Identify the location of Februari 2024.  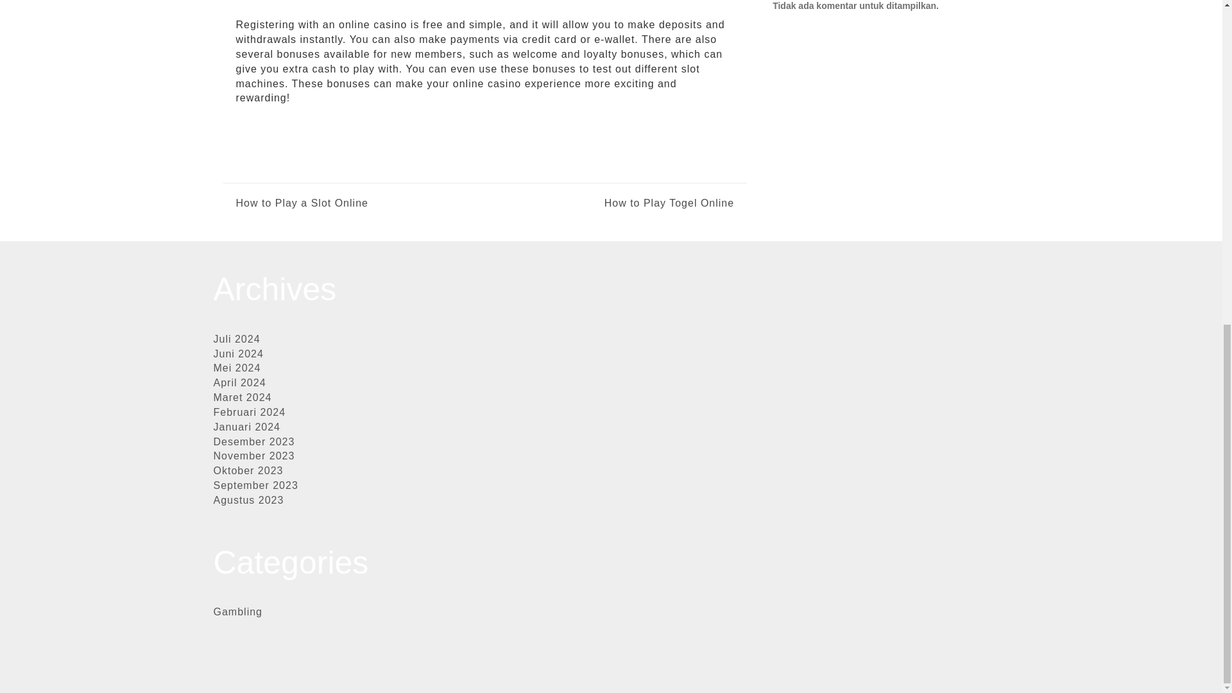
(249, 412).